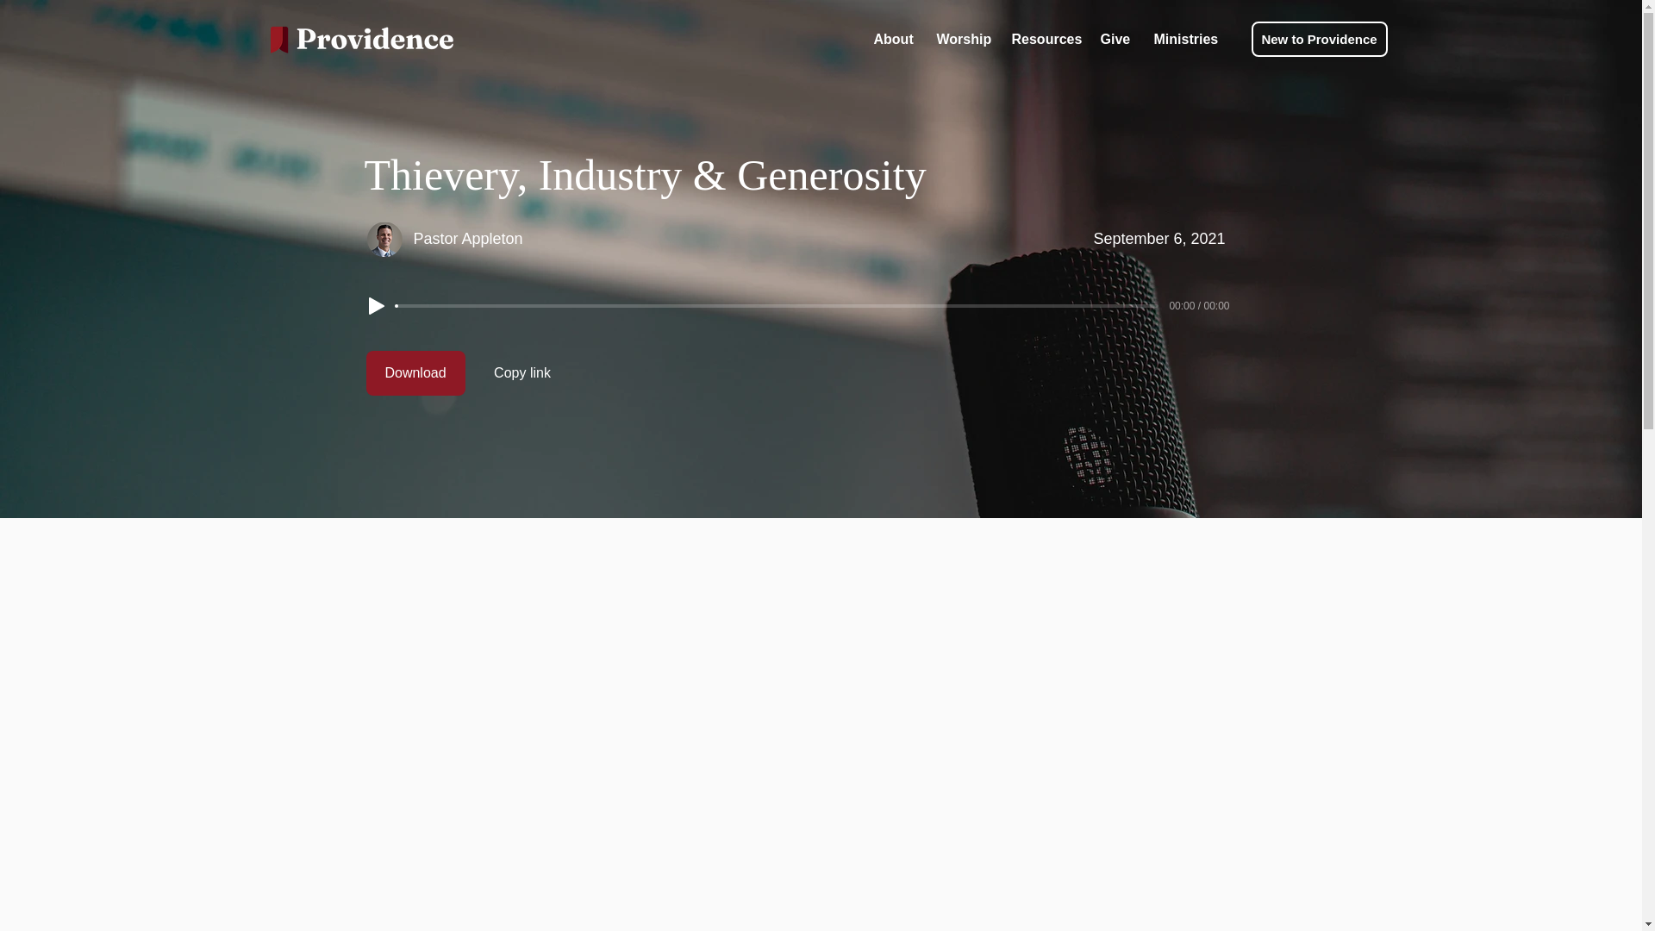 This screenshot has width=1655, height=931. What do you see at coordinates (384, 240) in the screenshot?
I see `Pastor Appleton.png` at bounding box center [384, 240].